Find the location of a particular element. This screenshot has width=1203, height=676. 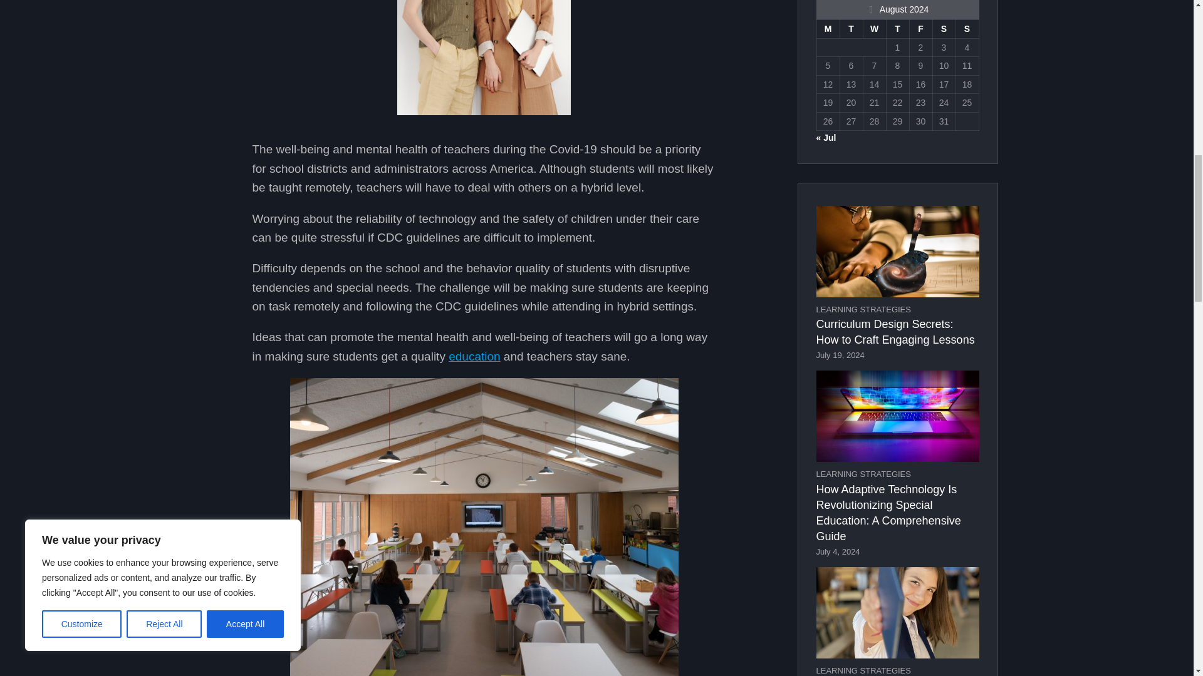

Saturday is located at coordinates (944, 29).